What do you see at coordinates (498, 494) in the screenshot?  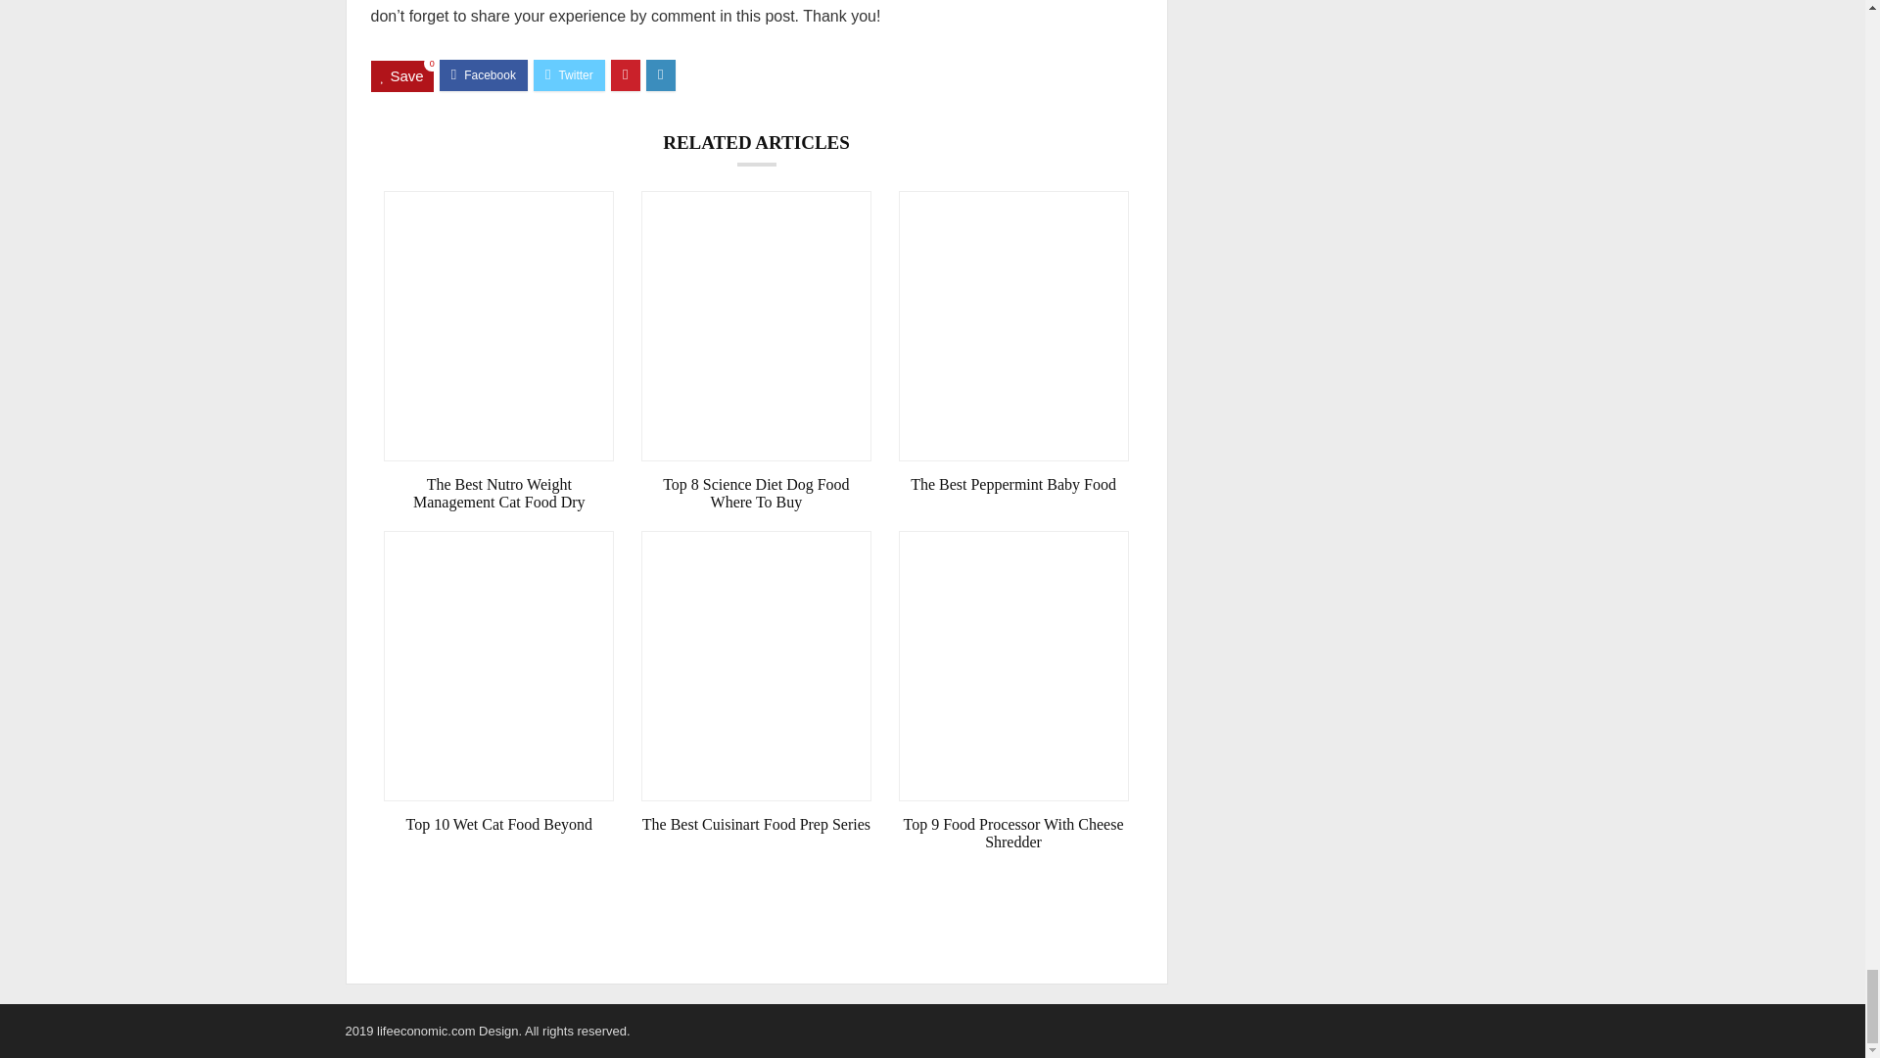 I see `The Best Nutro Weight Management Cat Food Dry` at bounding box center [498, 494].